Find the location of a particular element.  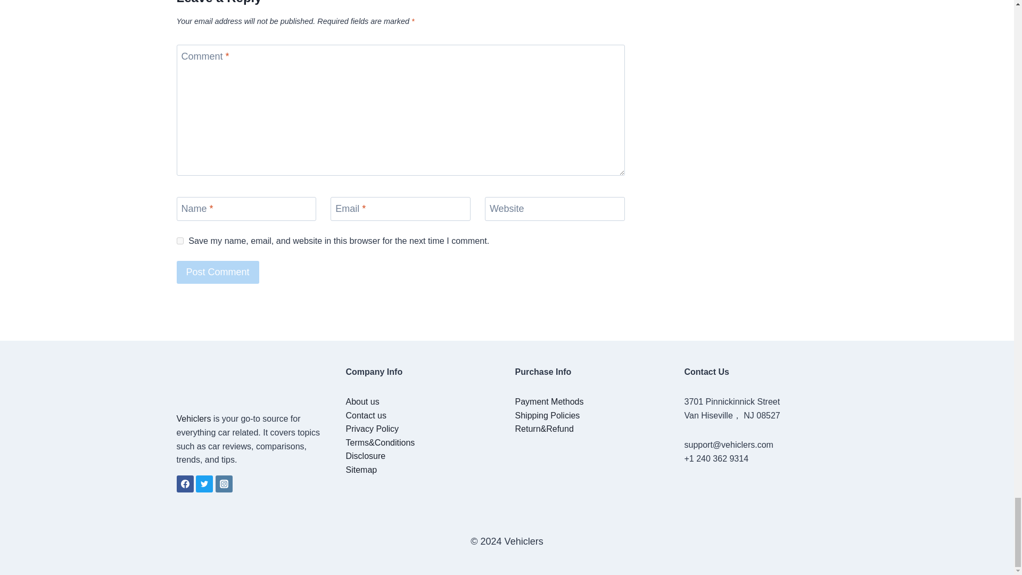

Post Comment is located at coordinates (218, 273).